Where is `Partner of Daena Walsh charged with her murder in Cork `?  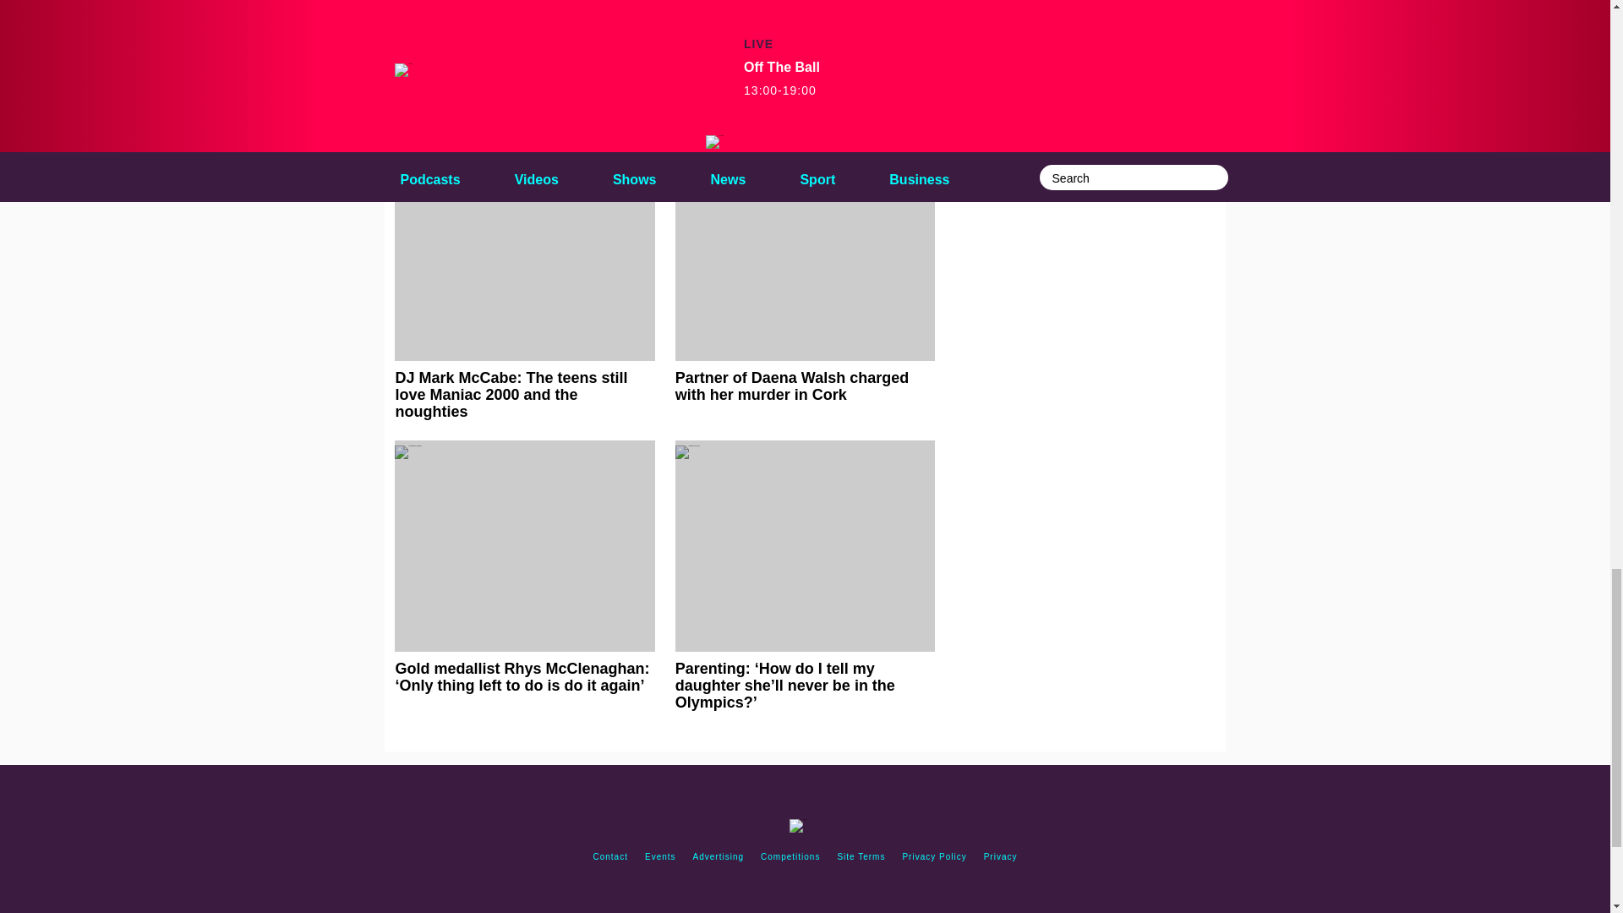
Partner of Daena Walsh charged with her murder in Cork  is located at coordinates (805, 276).